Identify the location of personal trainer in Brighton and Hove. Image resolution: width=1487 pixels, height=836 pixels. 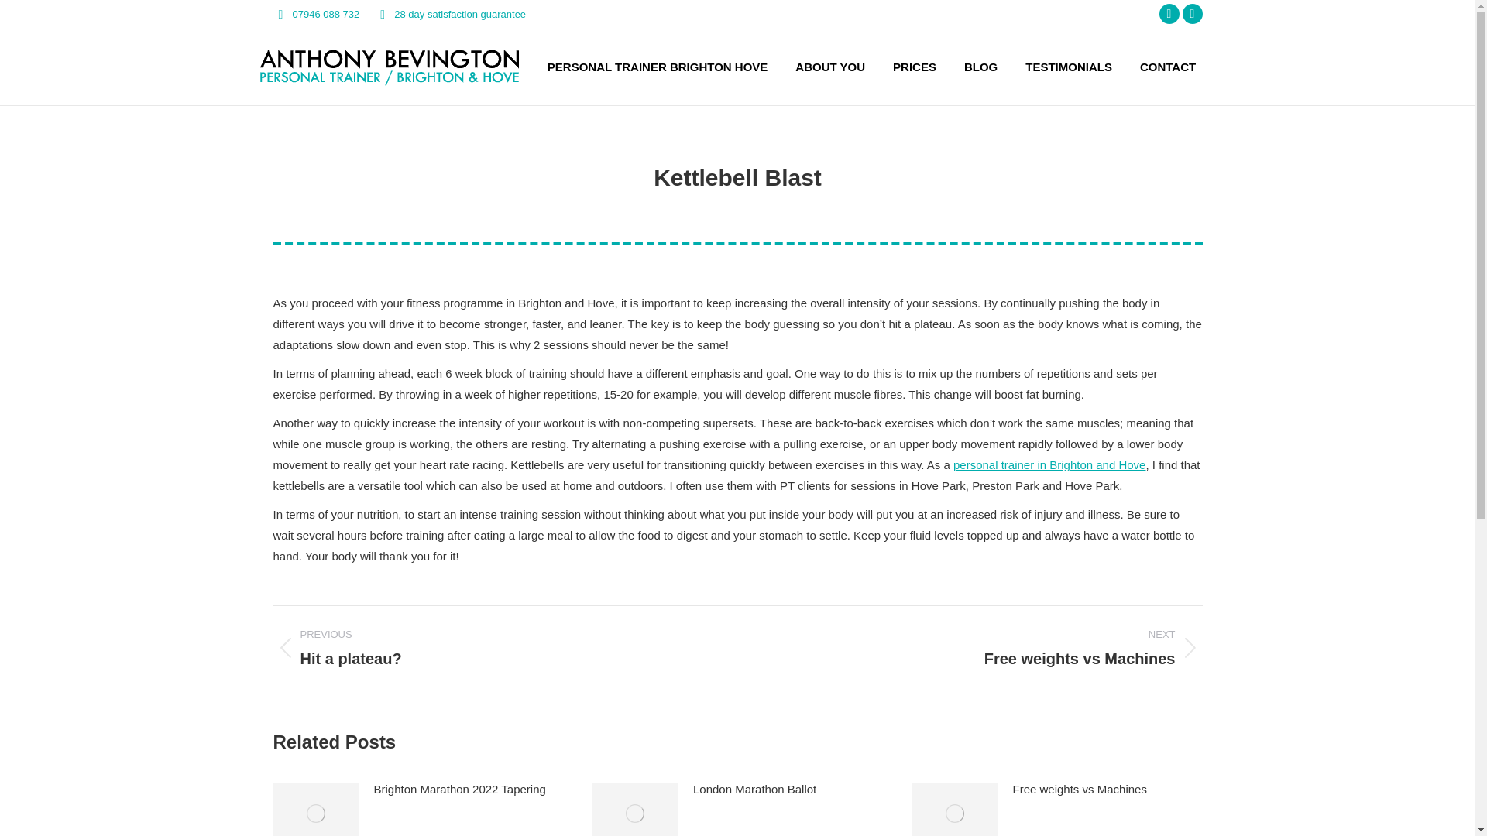
(980, 647).